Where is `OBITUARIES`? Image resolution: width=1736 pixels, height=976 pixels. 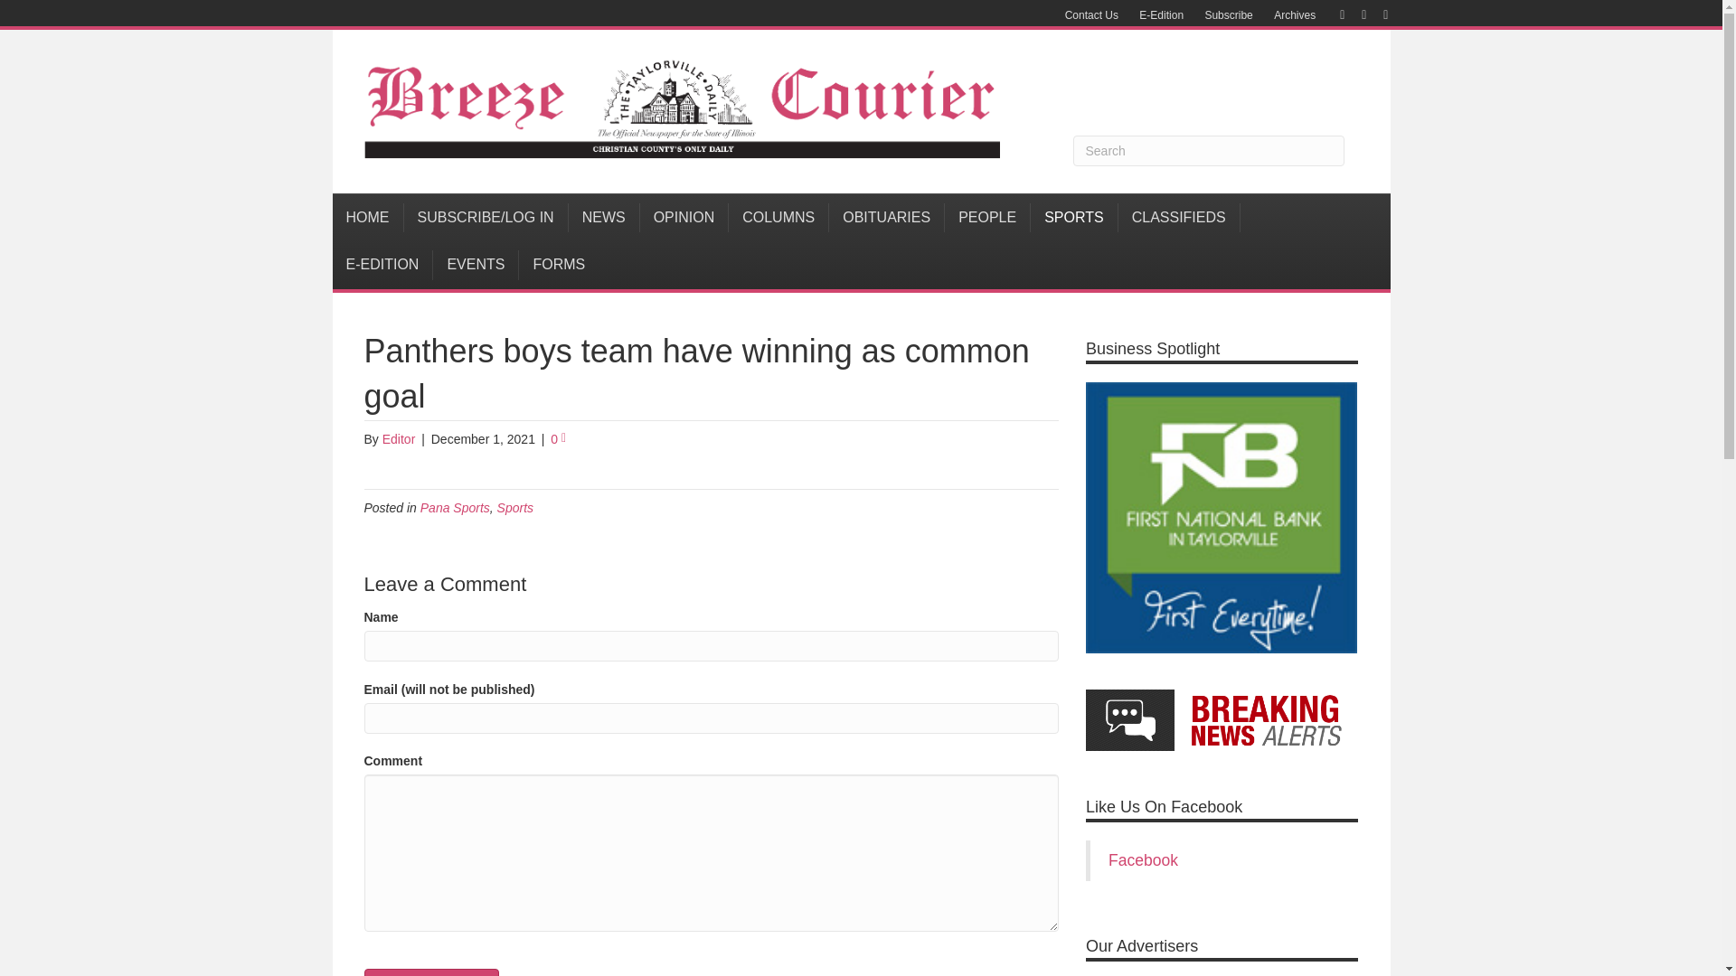
OBITUARIES is located at coordinates (886, 217).